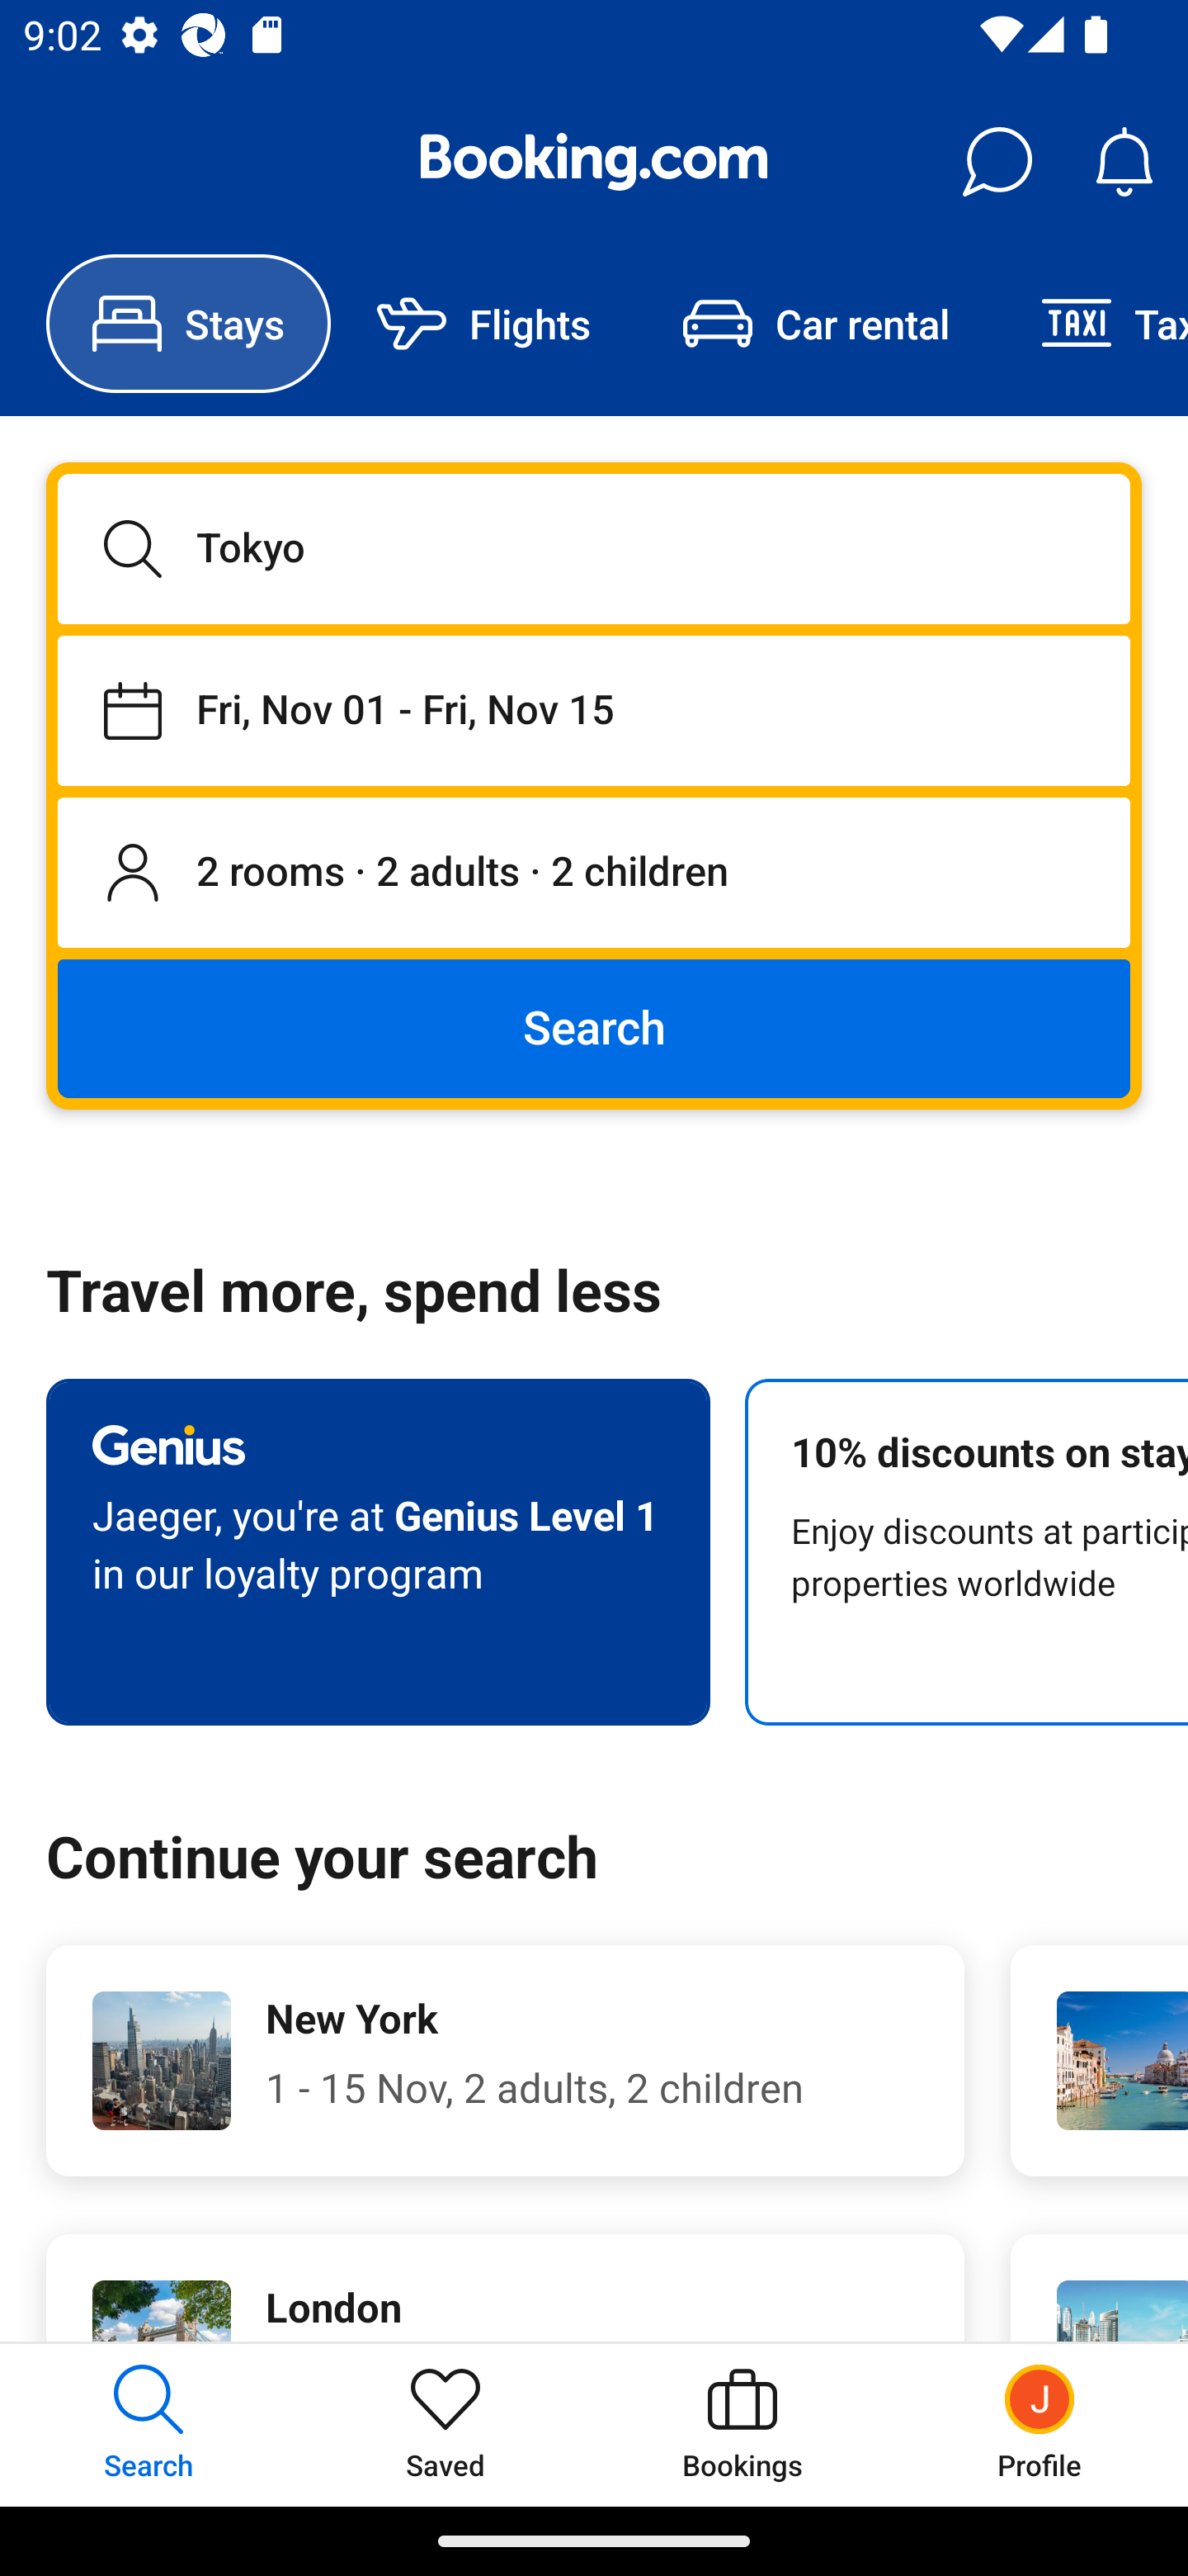 This screenshot has height=2576, width=1188. I want to click on Profile, so click(1039, 2424).